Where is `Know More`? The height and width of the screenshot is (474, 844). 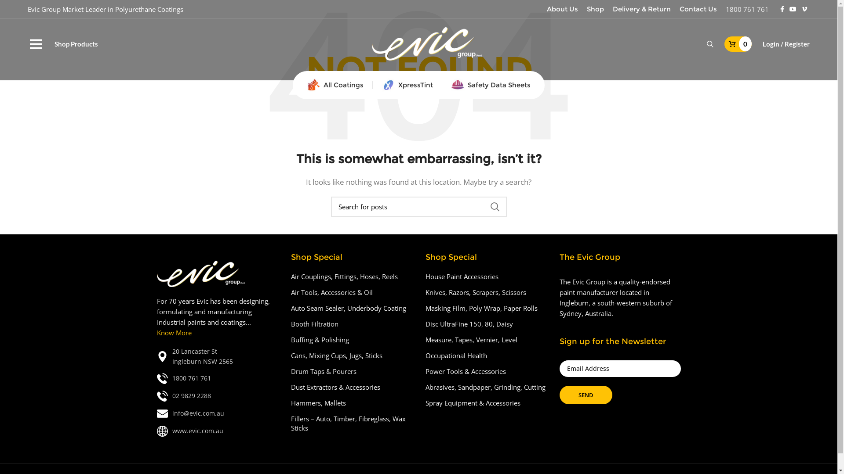
Know More is located at coordinates (174, 333).